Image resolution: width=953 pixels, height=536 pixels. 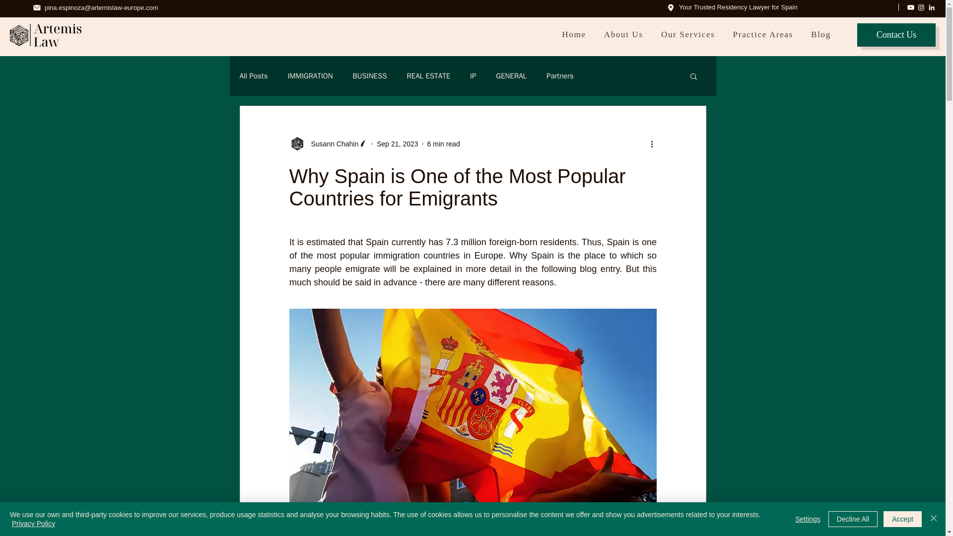 What do you see at coordinates (310, 76) in the screenshot?
I see `IMMIGRATION` at bounding box center [310, 76].